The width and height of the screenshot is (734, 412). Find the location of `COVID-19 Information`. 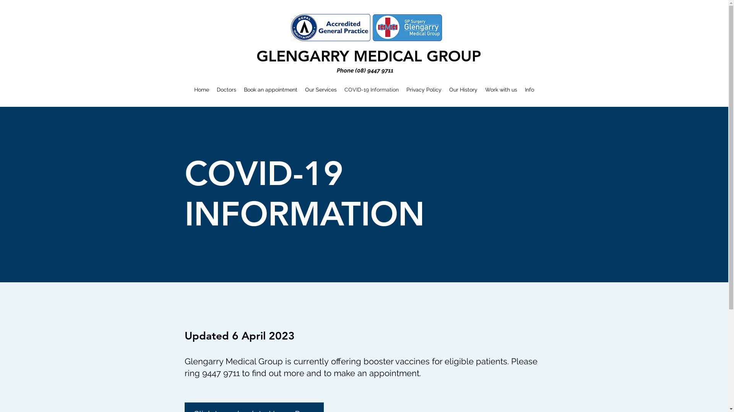

COVID-19 Information is located at coordinates (372, 90).